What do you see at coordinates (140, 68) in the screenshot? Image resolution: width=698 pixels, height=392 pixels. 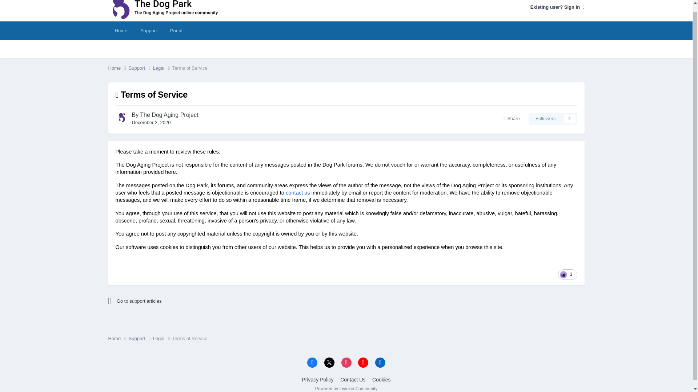 I see `Support` at bounding box center [140, 68].